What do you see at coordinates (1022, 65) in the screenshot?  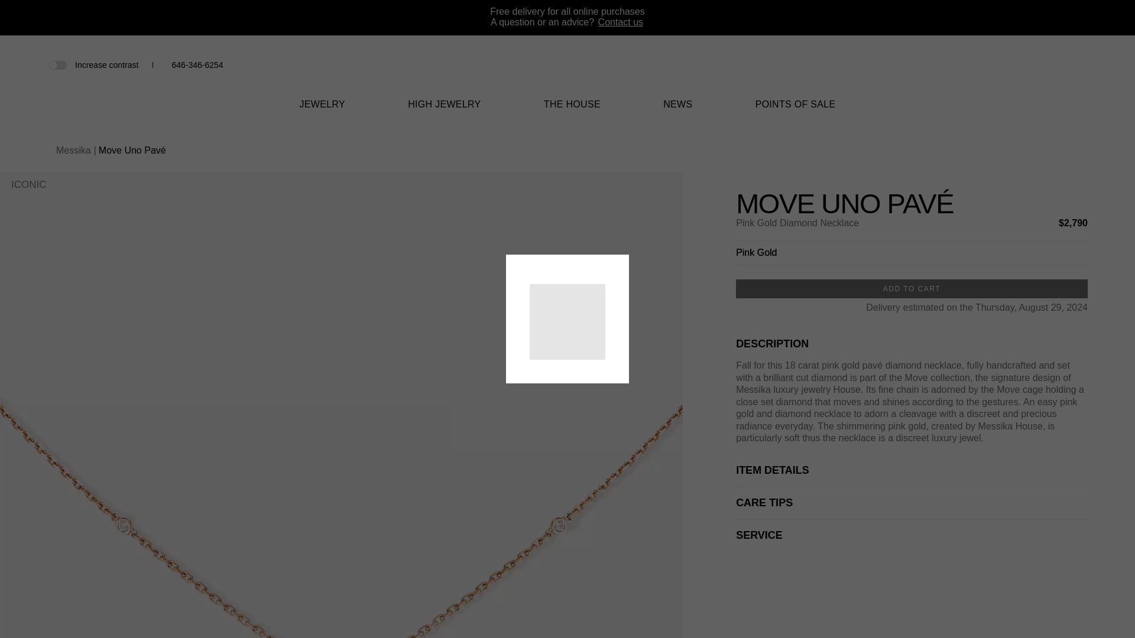 I see `Search` at bounding box center [1022, 65].